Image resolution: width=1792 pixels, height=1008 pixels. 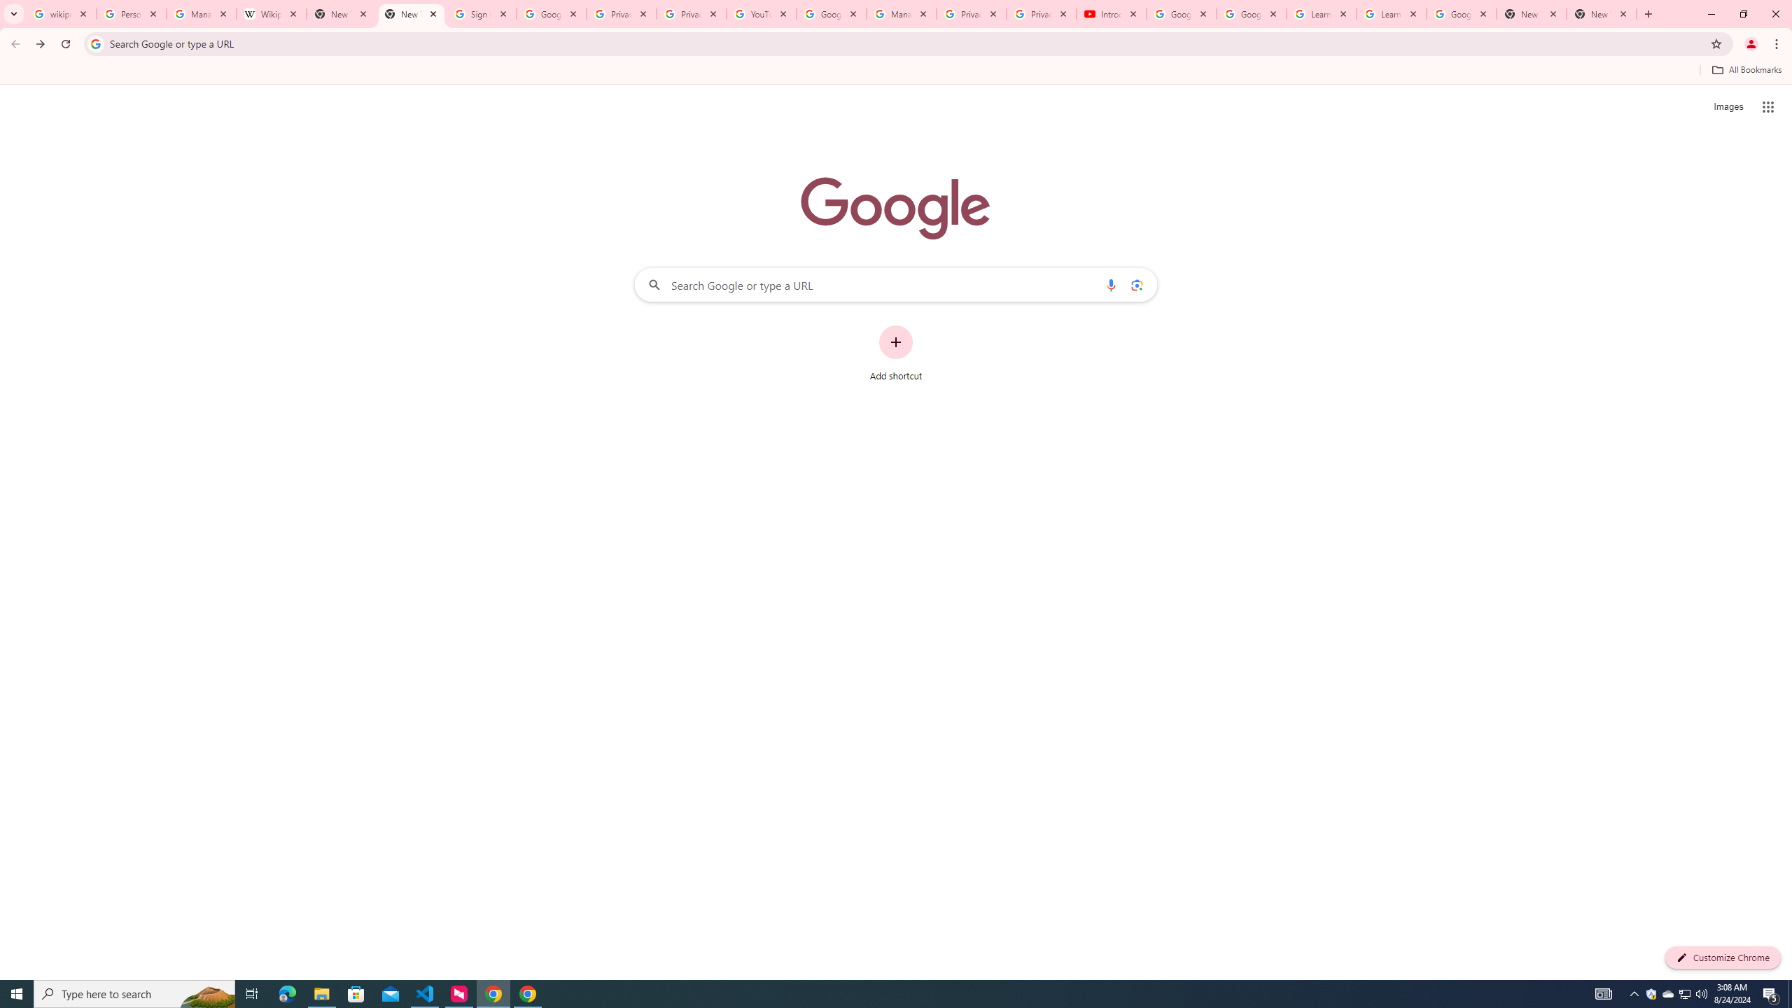 What do you see at coordinates (202, 14) in the screenshot?
I see `Manage your Location History - Google Search Help` at bounding box center [202, 14].